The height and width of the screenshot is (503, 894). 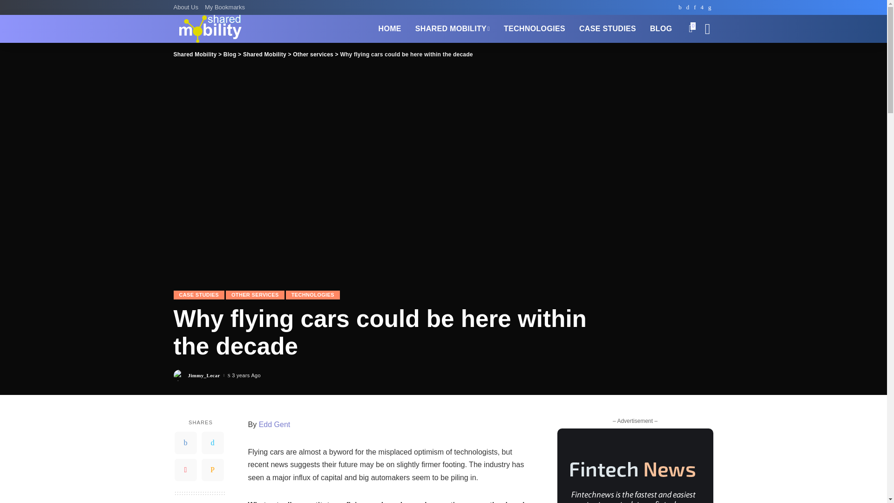 What do you see at coordinates (453, 29) in the screenshot?
I see `SHARED MOBILITY` at bounding box center [453, 29].